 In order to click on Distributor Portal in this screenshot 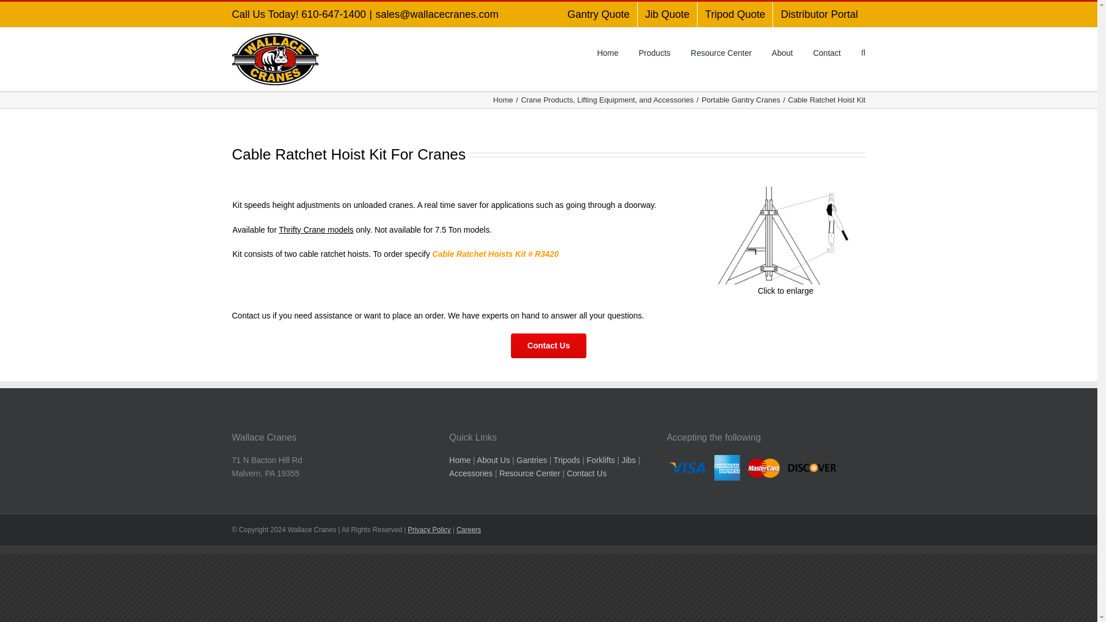, I will do `click(819, 14)`.